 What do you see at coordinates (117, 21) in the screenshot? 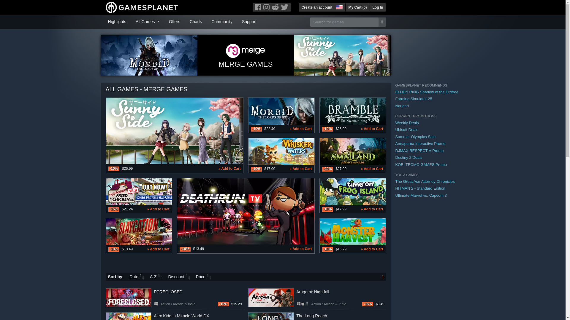
I see `Highlights` at bounding box center [117, 21].